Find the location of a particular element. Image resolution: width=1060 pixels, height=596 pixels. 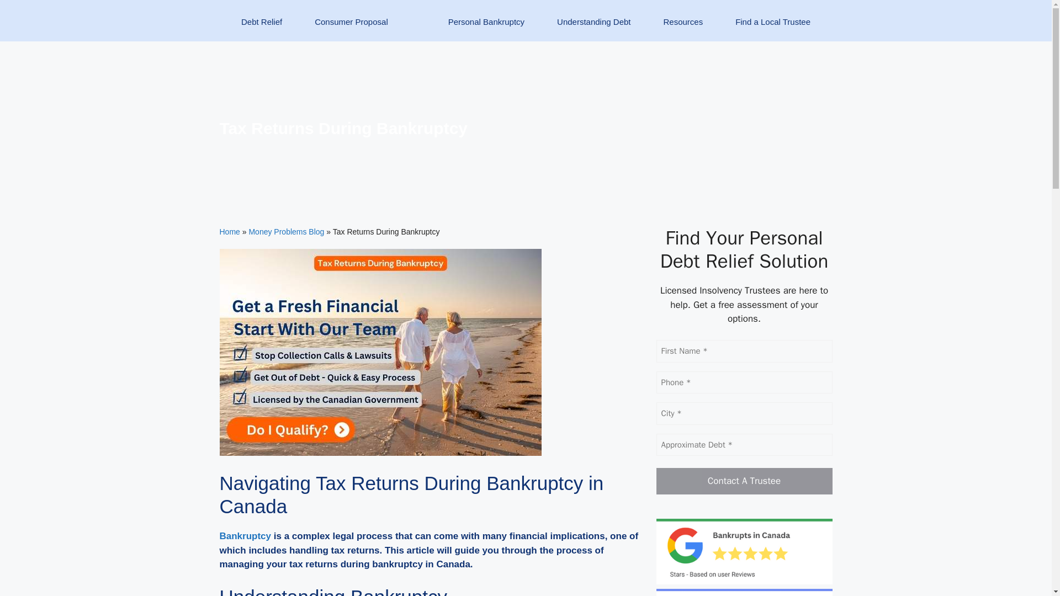

Contact A Trustee is located at coordinates (744, 481).